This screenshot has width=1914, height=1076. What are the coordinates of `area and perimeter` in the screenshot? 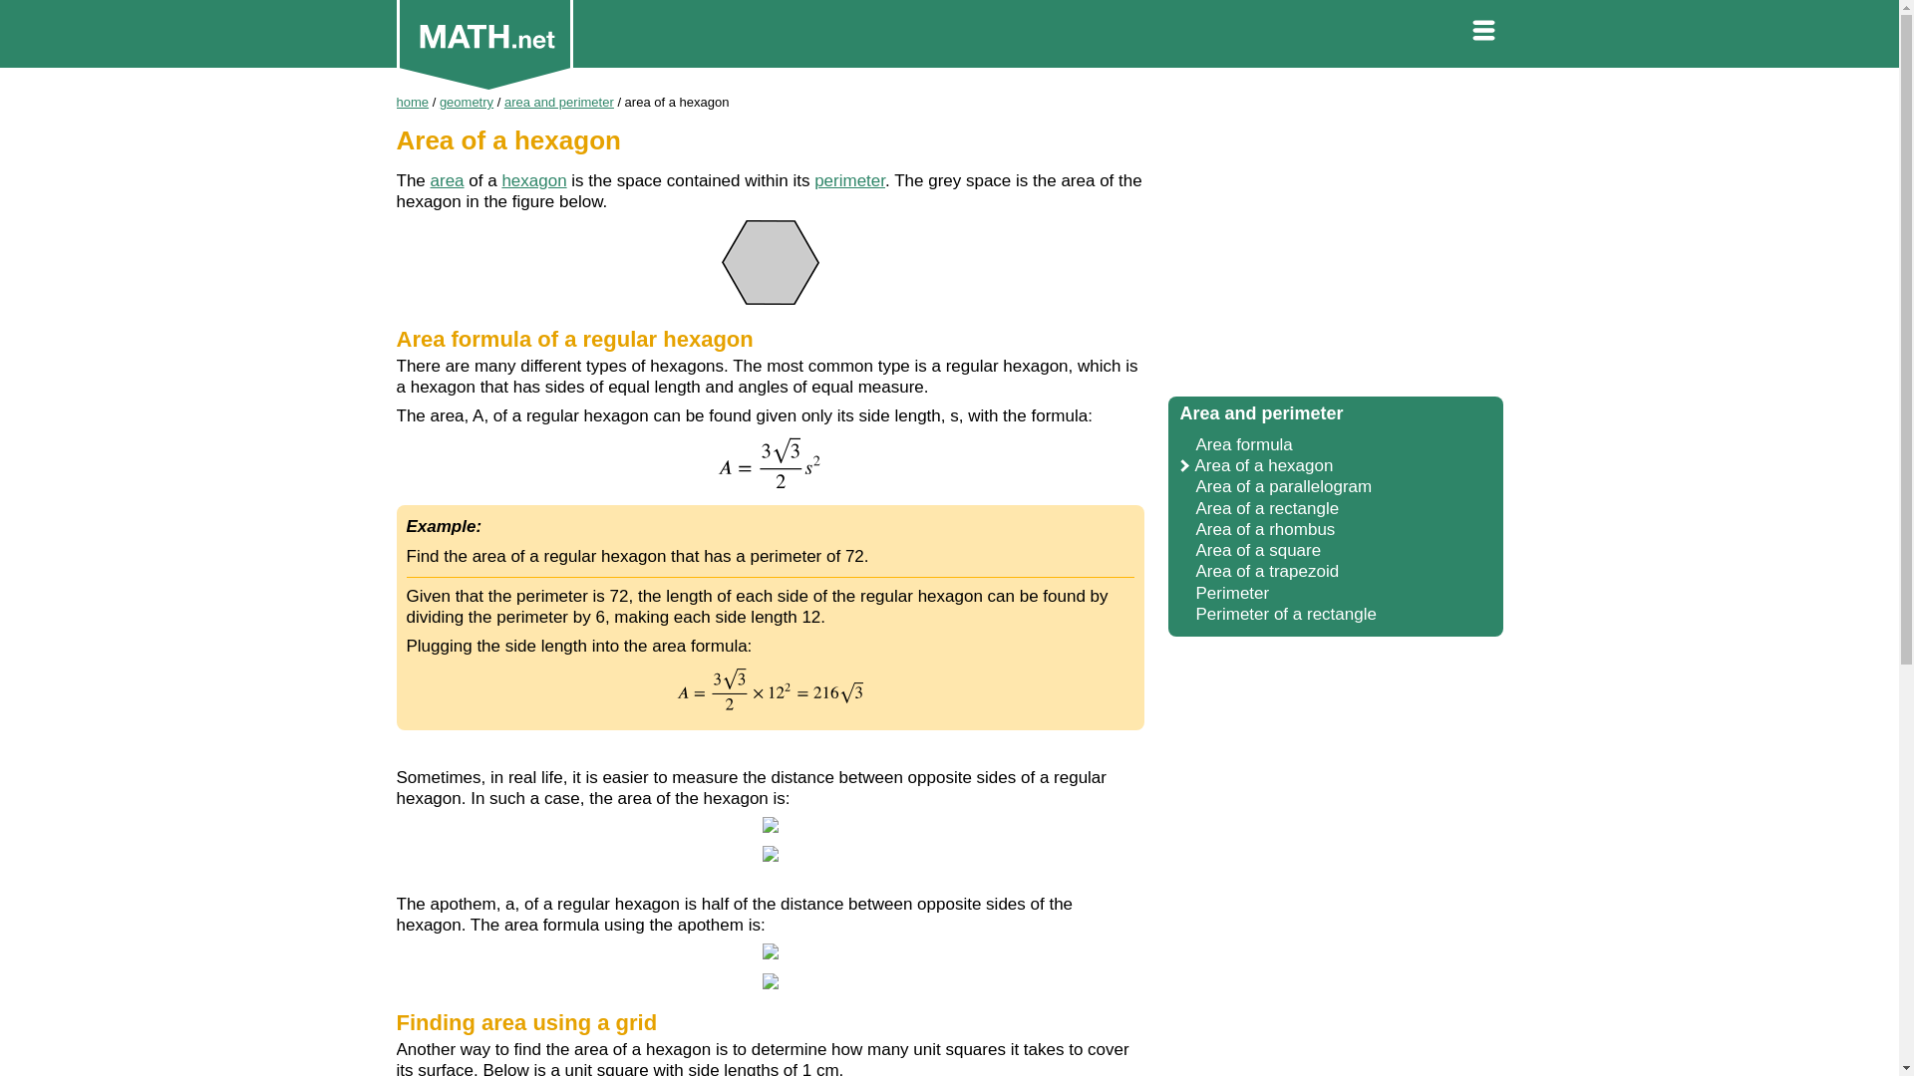 It's located at (559, 102).